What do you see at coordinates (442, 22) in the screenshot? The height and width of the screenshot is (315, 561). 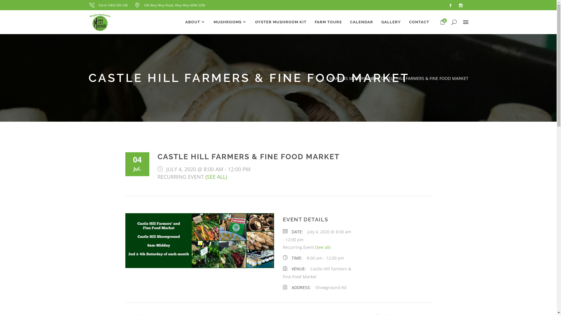 I see `0` at bounding box center [442, 22].